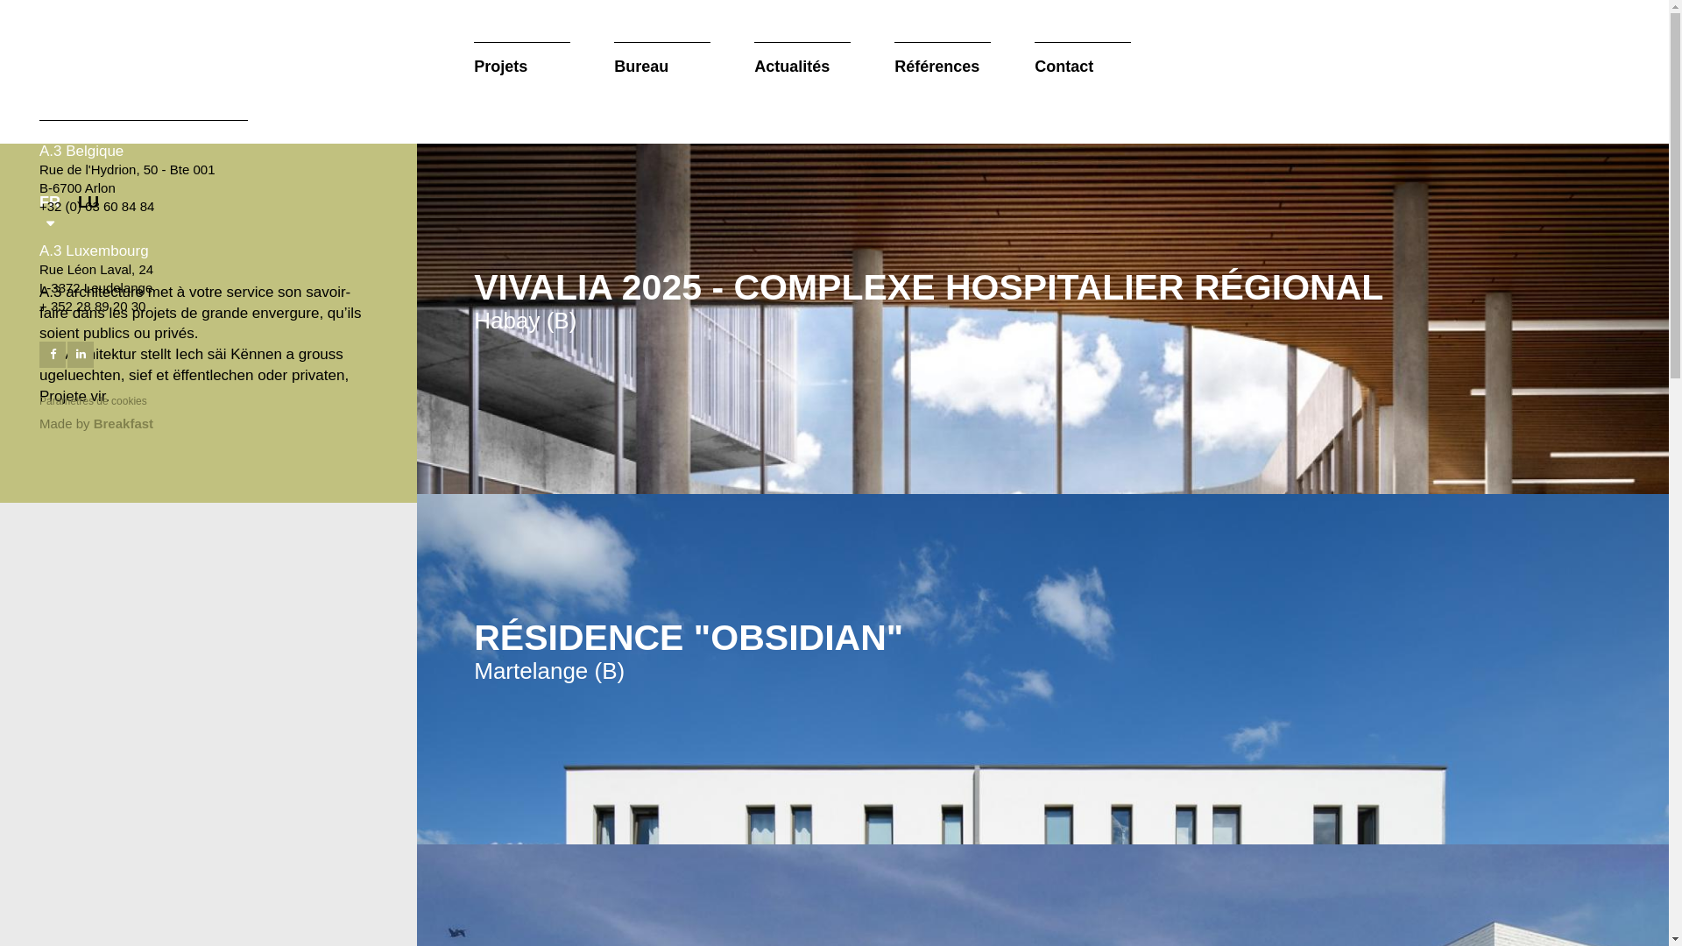  What do you see at coordinates (88, 213) in the screenshot?
I see `LU` at bounding box center [88, 213].